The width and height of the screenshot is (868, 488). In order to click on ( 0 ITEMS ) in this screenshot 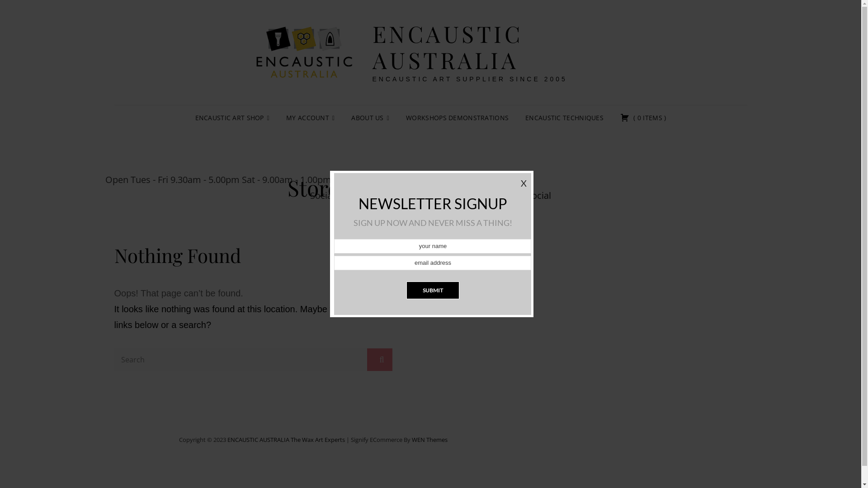, I will do `click(643, 118)`.